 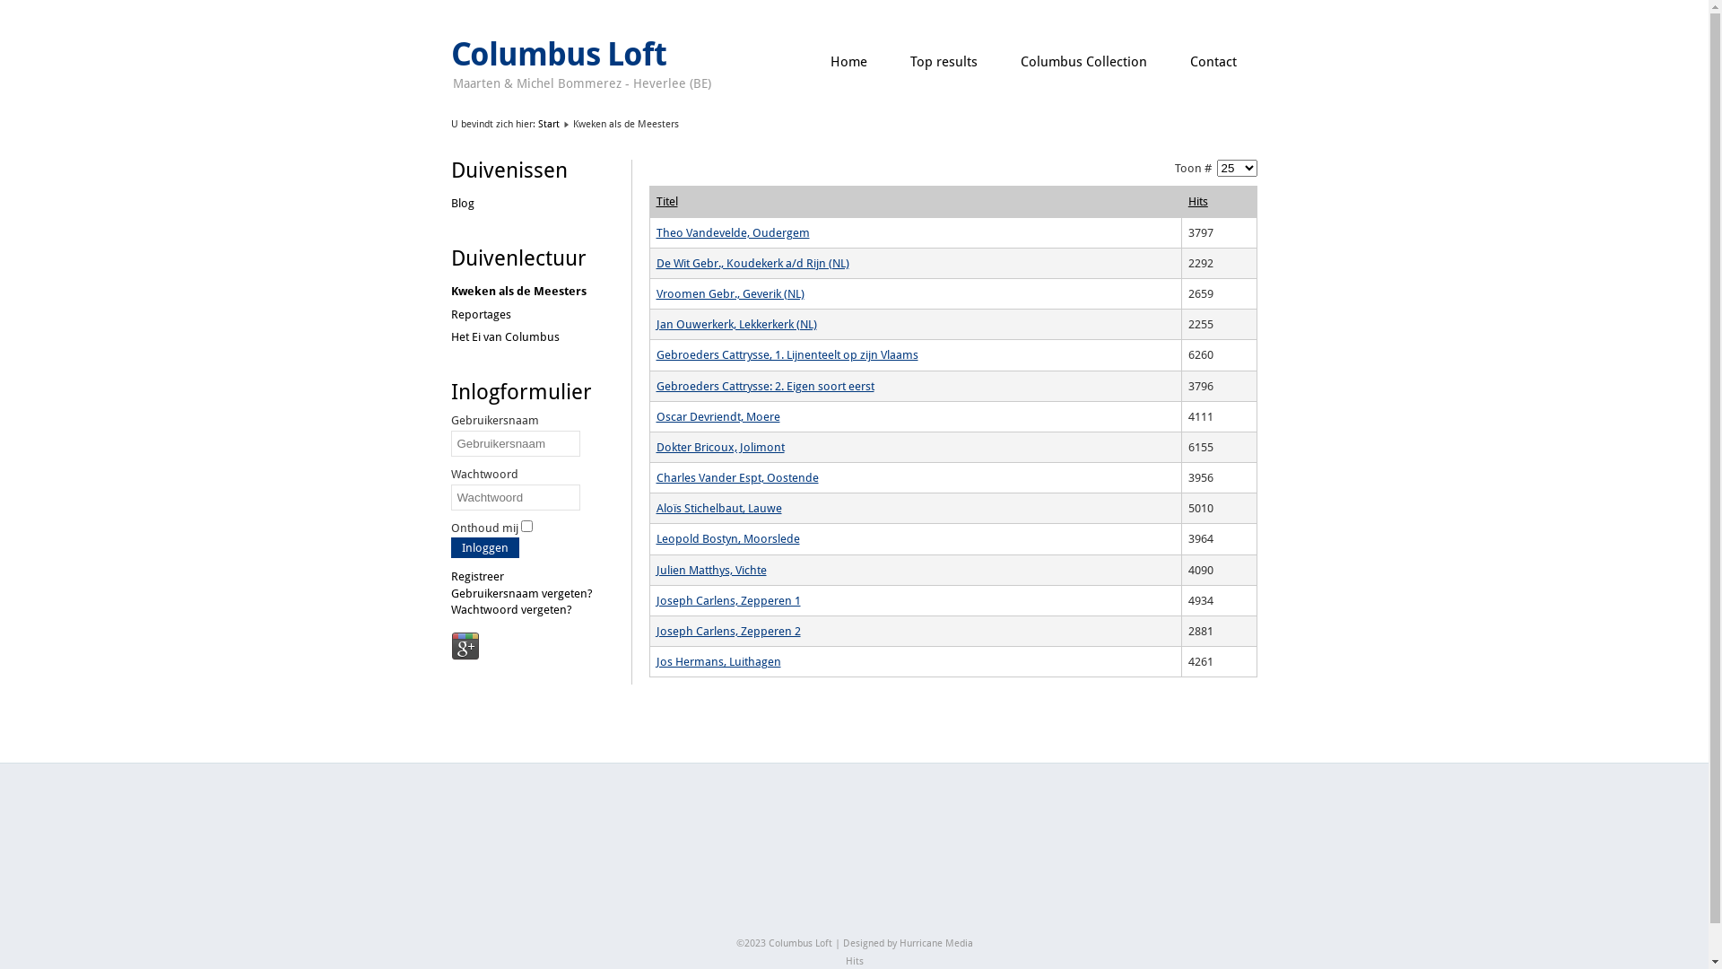 What do you see at coordinates (511, 610) in the screenshot?
I see `Wachtwoord vergeten?` at bounding box center [511, 610].